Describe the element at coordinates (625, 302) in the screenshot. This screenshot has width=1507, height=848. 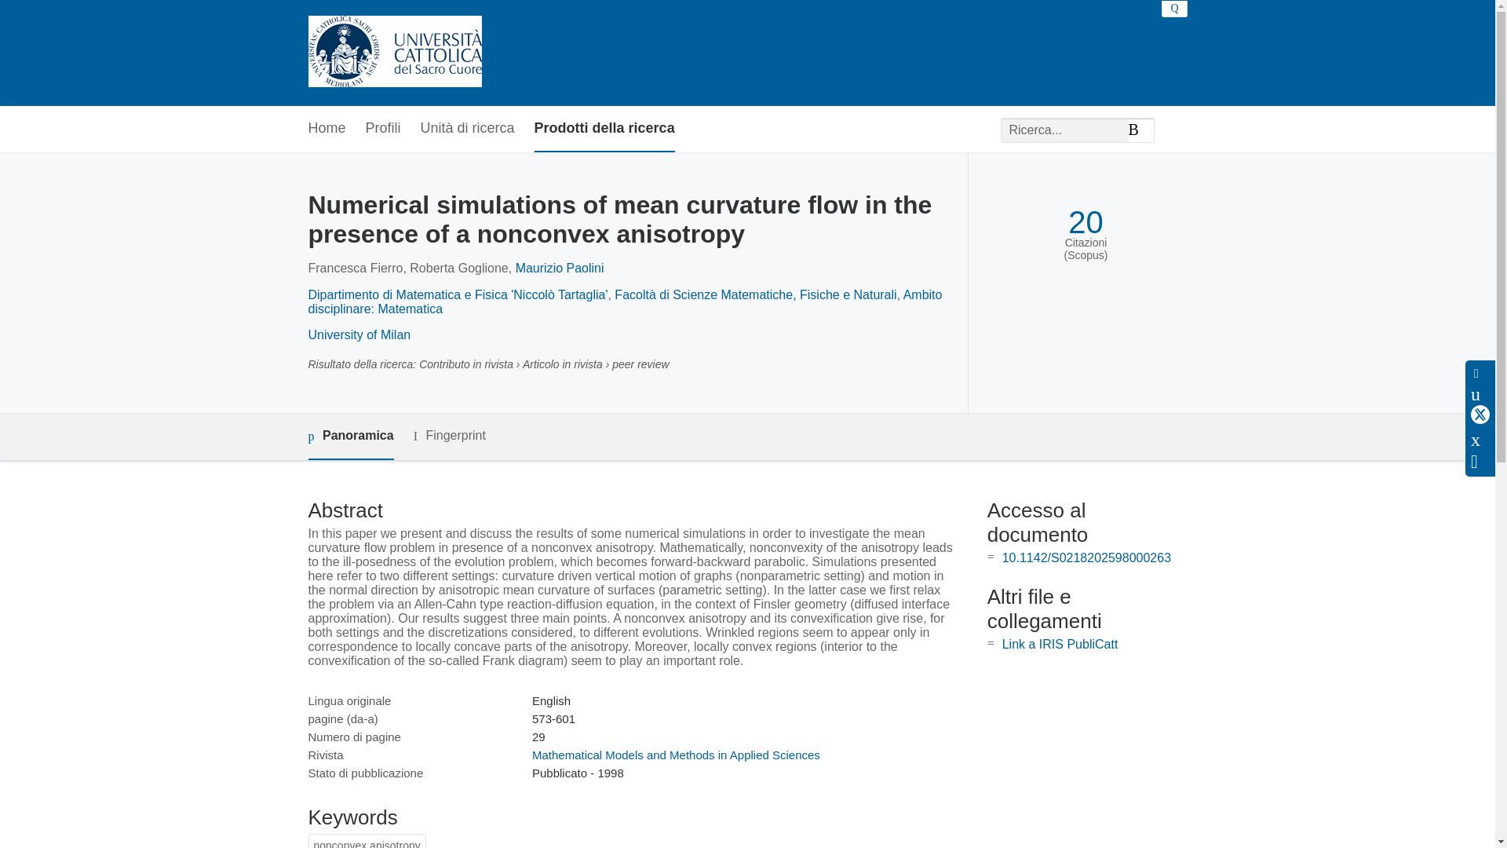
I see `Ambito disciplinare: Matematica` at that location.